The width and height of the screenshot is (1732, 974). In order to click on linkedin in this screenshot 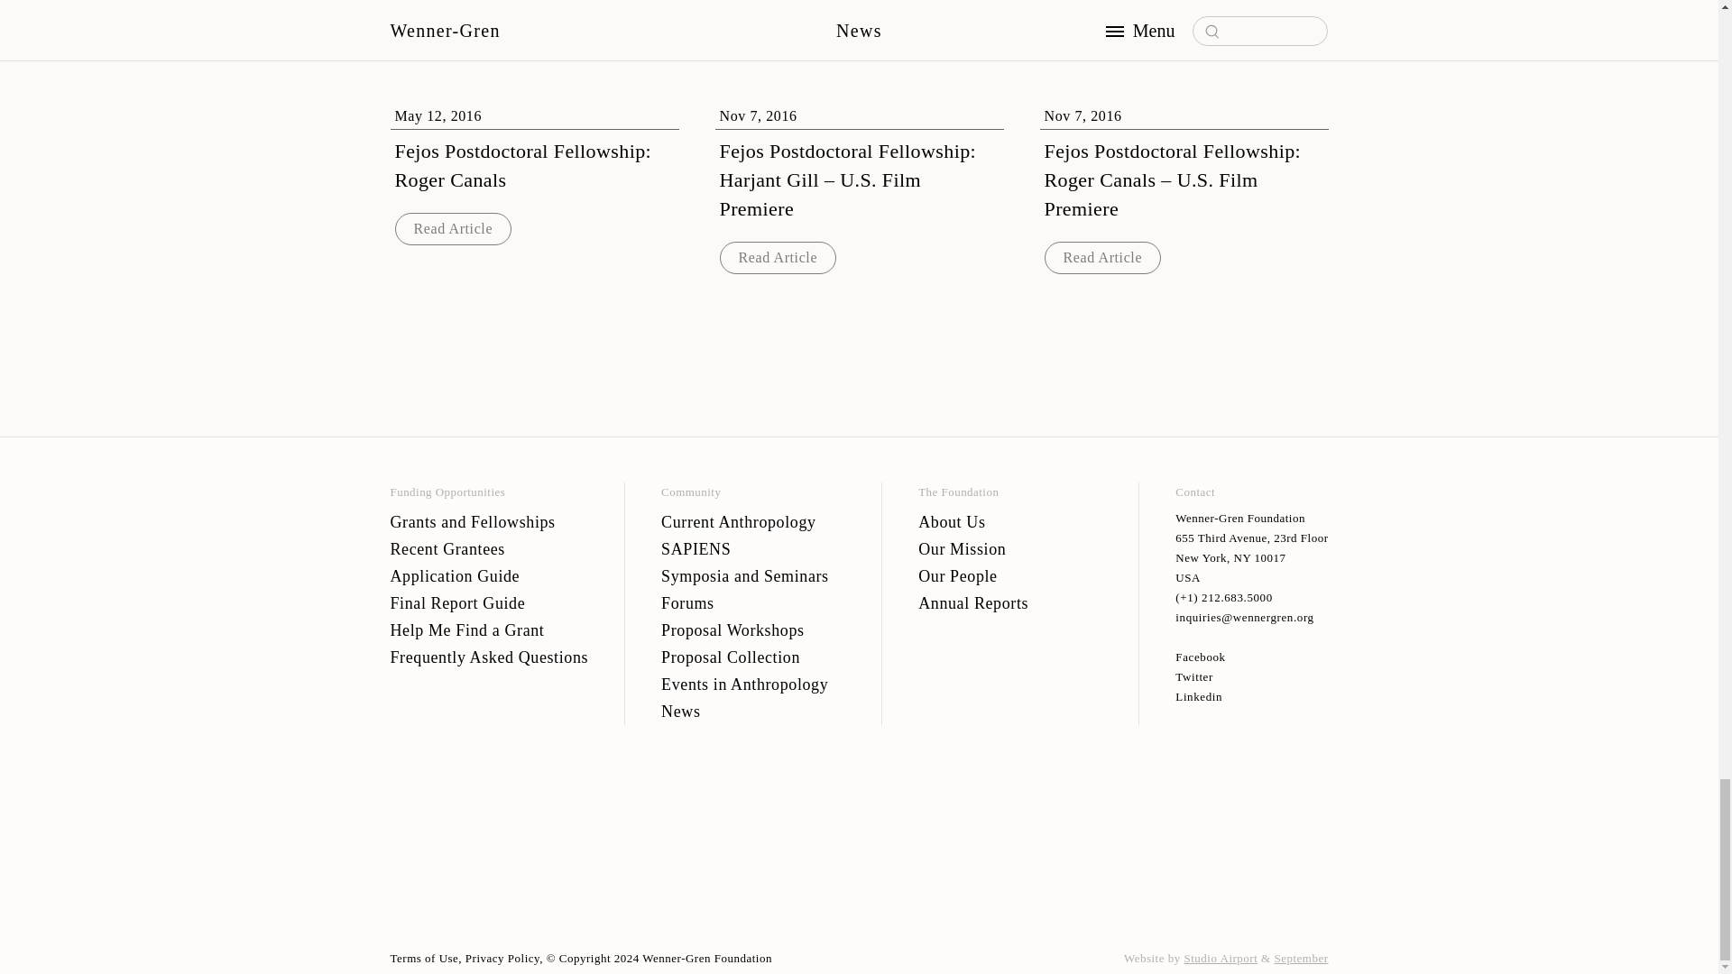, I will do `click(1252, 697)`.